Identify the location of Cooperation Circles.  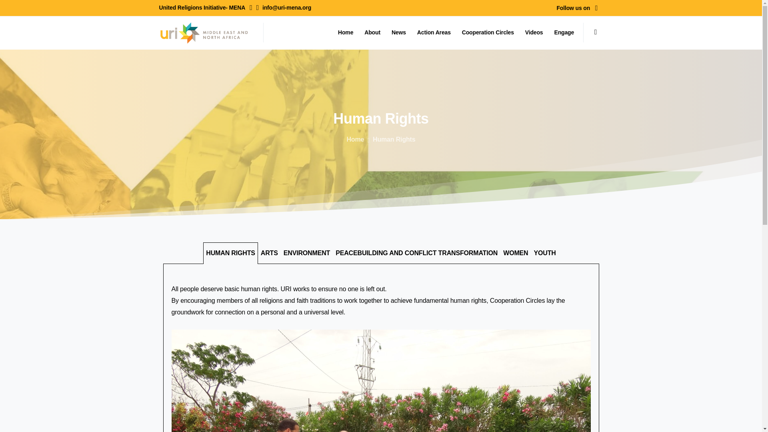
(486, 32).